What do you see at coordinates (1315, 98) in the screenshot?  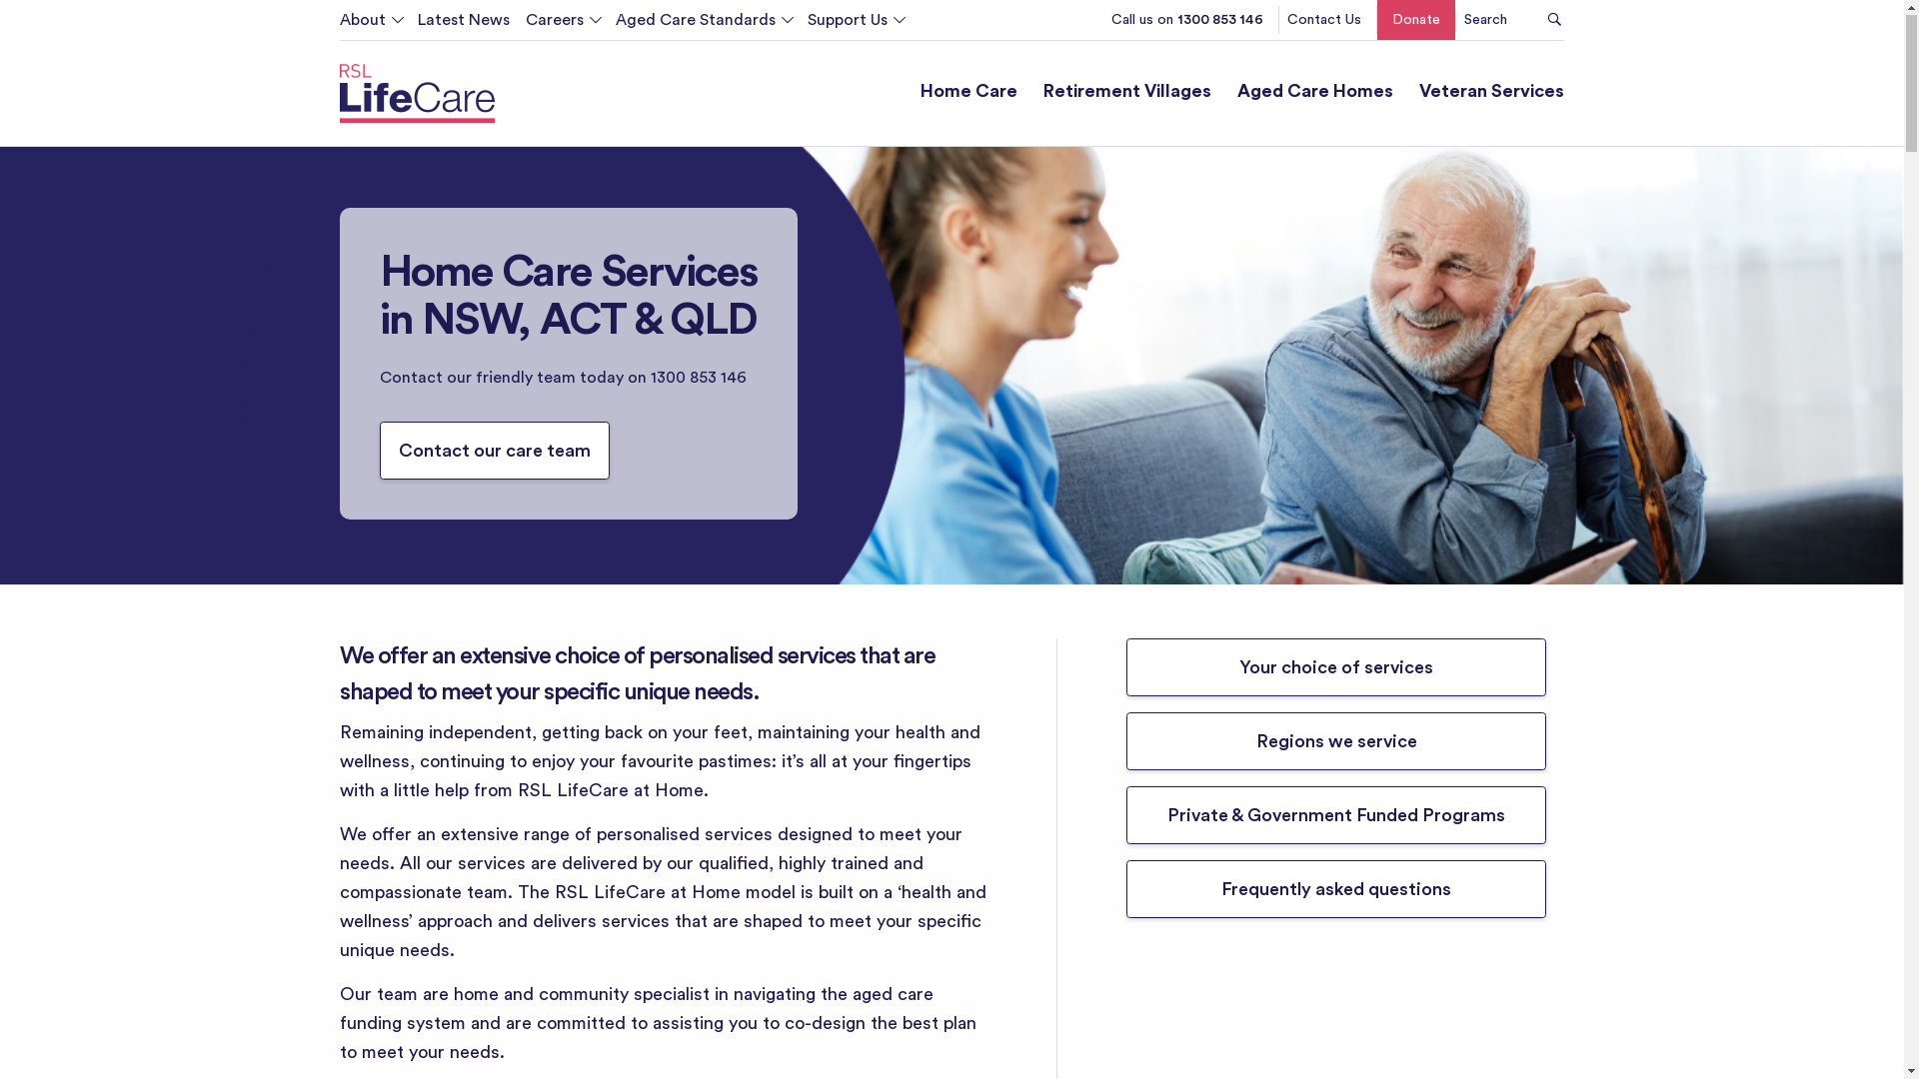 I see `Aged Care Homes` at bounding box center [1315, 98].